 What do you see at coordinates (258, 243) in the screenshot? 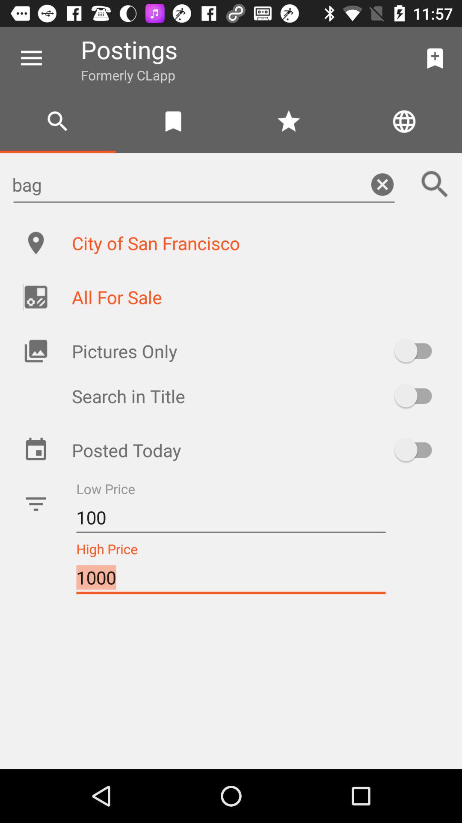
I see `click the icon below bag icon` at bounding box center [258, 243].